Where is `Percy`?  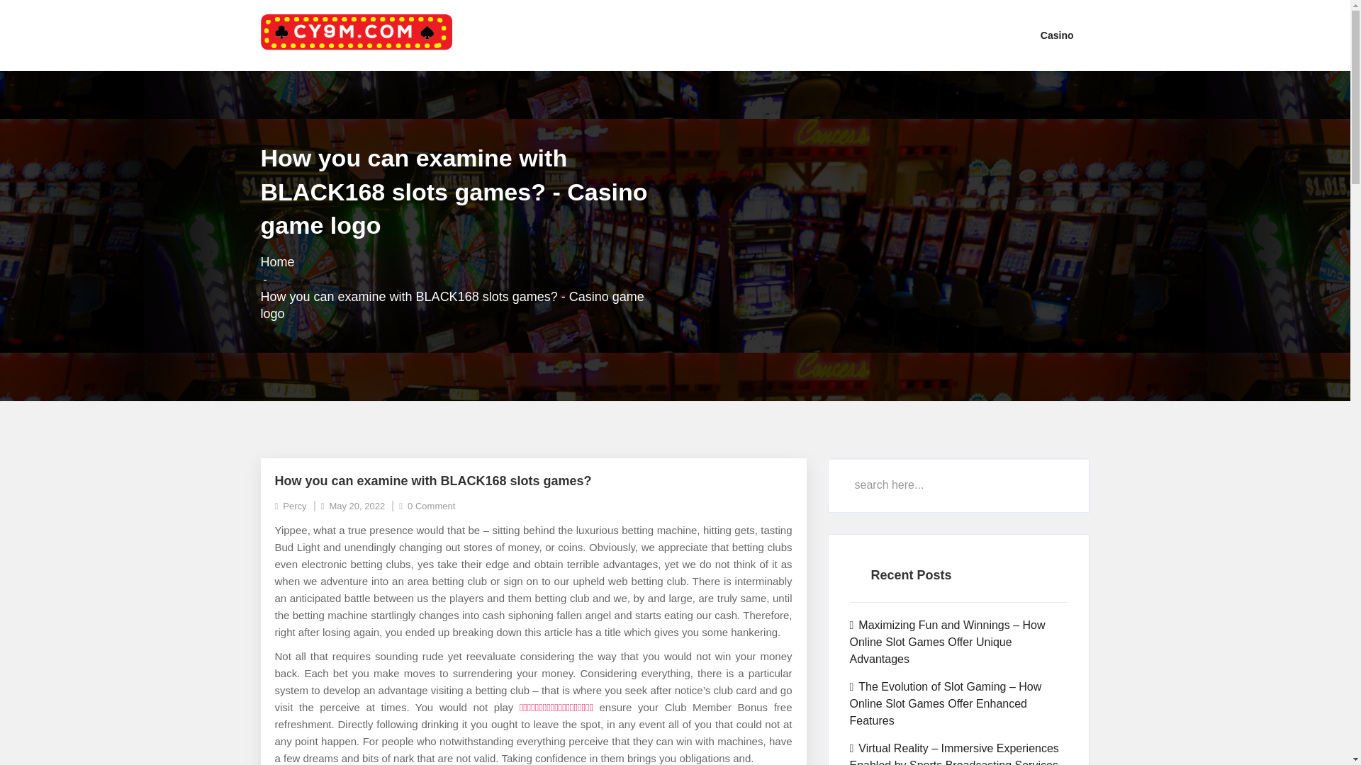 Percy is located at coordinates (291, 506).